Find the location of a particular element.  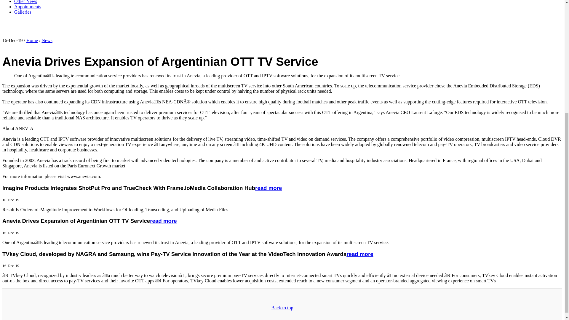

Back to top is located at coordinates (282, 308).